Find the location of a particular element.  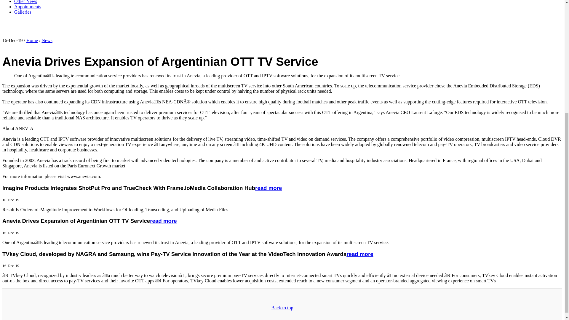

Back to top is located at coordinates (282, 308).